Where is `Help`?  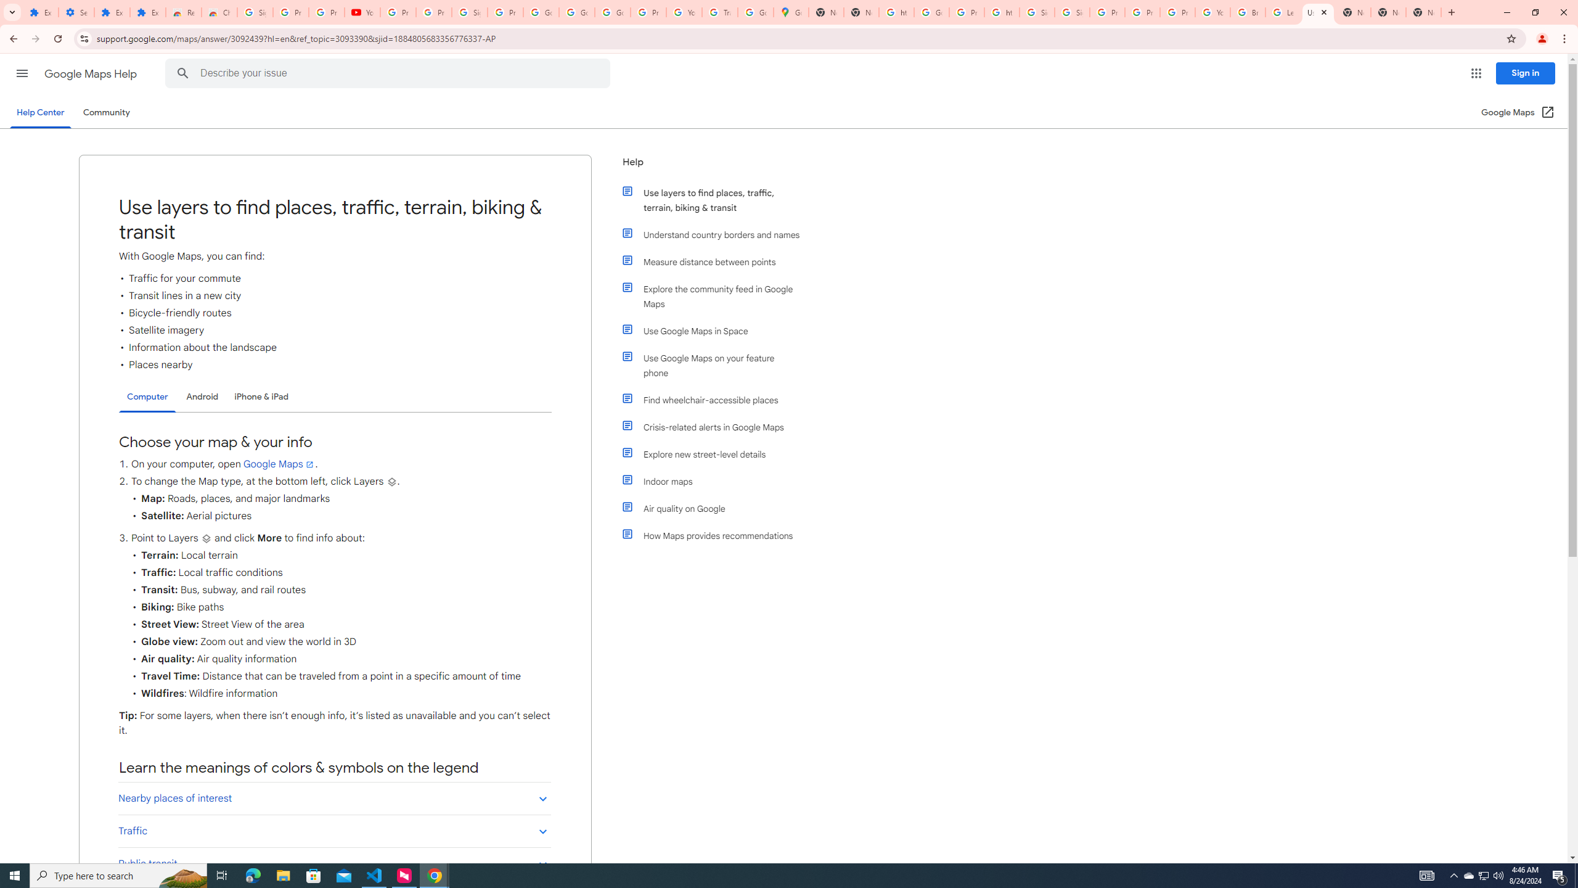 Help is located at coordinates (711, 166).